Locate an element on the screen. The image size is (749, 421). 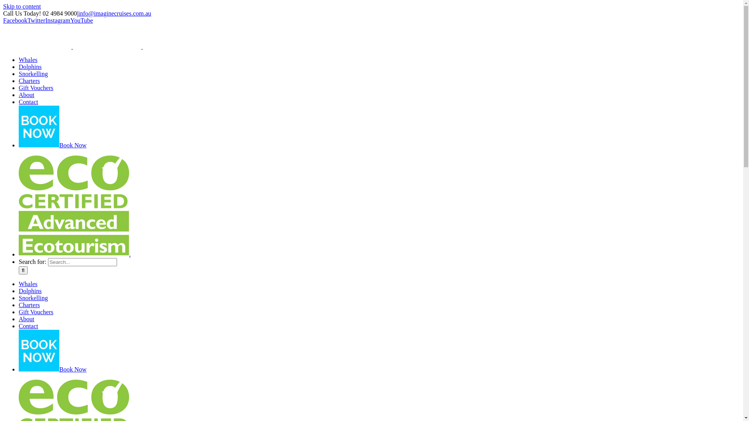
Book-Now-2 is located at coordinates (39, 351).